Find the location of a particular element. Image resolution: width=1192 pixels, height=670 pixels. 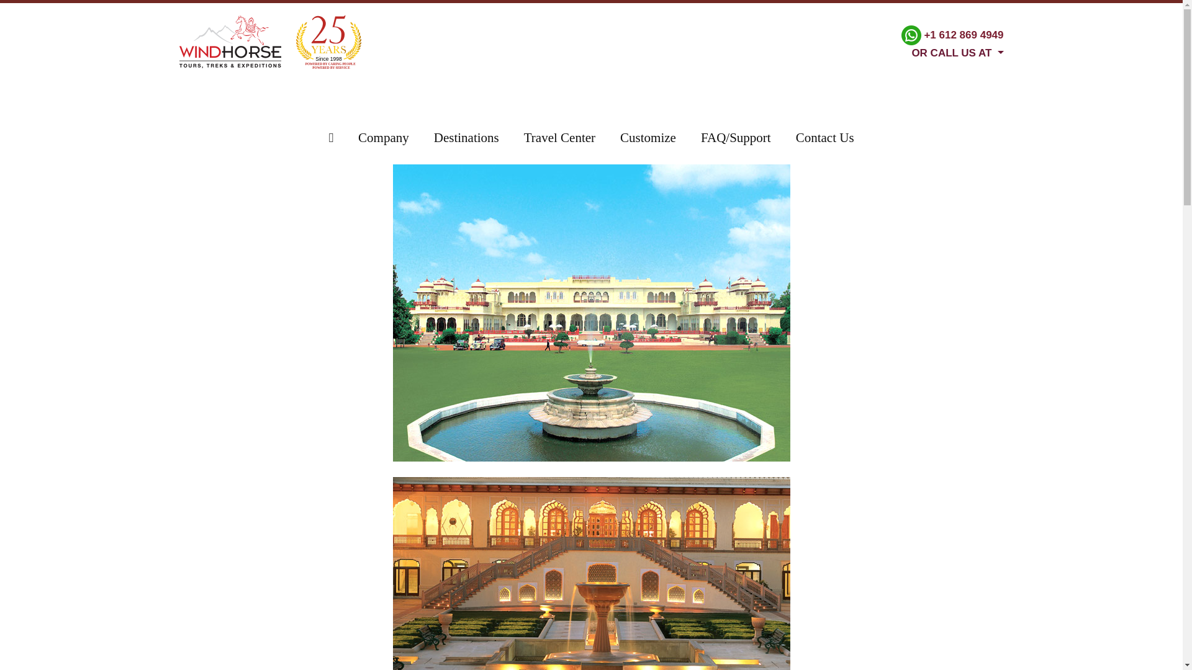

Travel Center is located at coordinates (559, 138).